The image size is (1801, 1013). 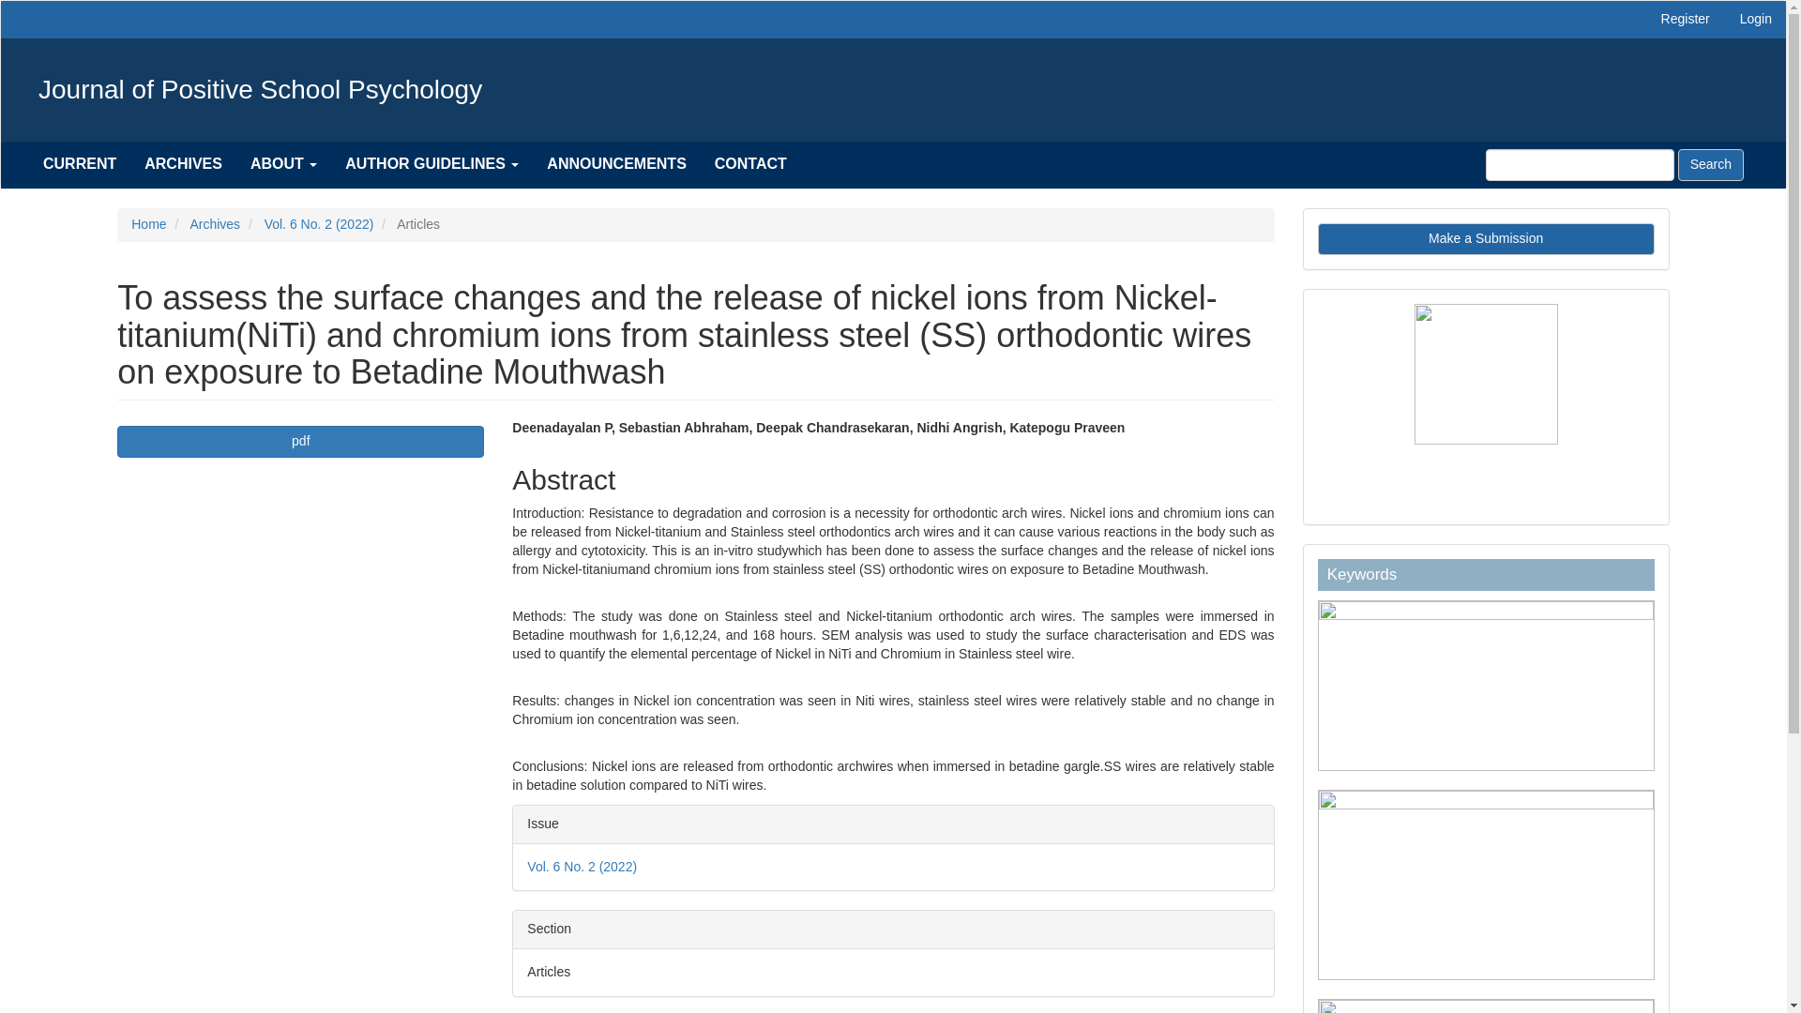 I want to click on AUTHOR GUIDELINES, so click(x=431, y=163).